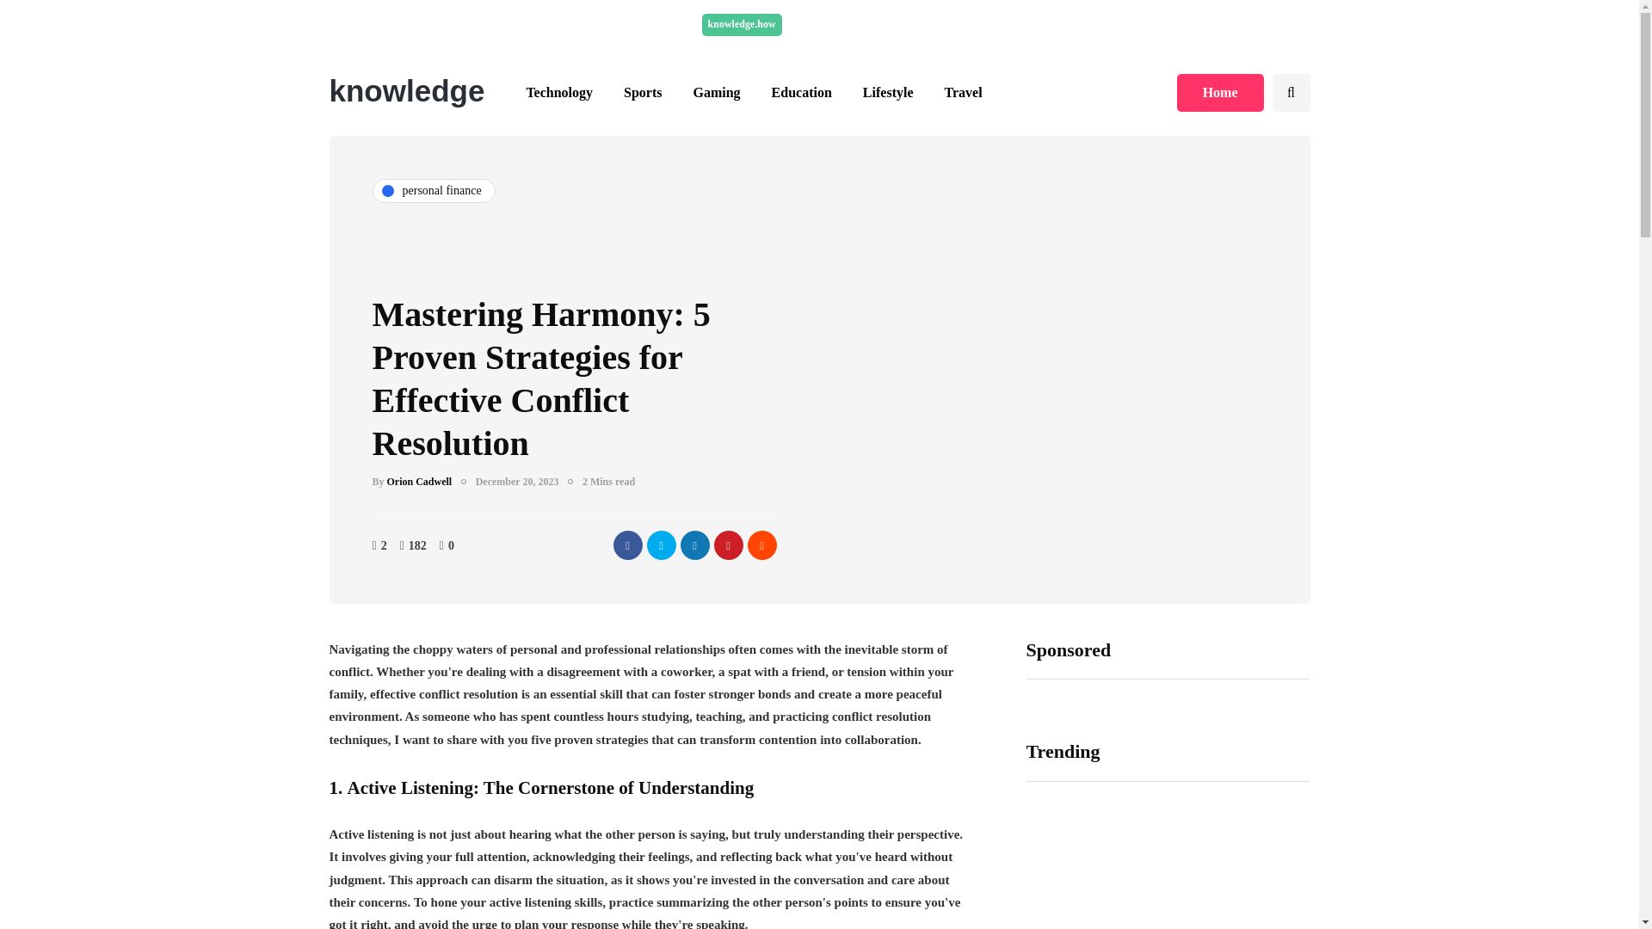  Describe the element at coordinates (420, 482) in the screenshot. I see `Orion Cadwell` at that location.